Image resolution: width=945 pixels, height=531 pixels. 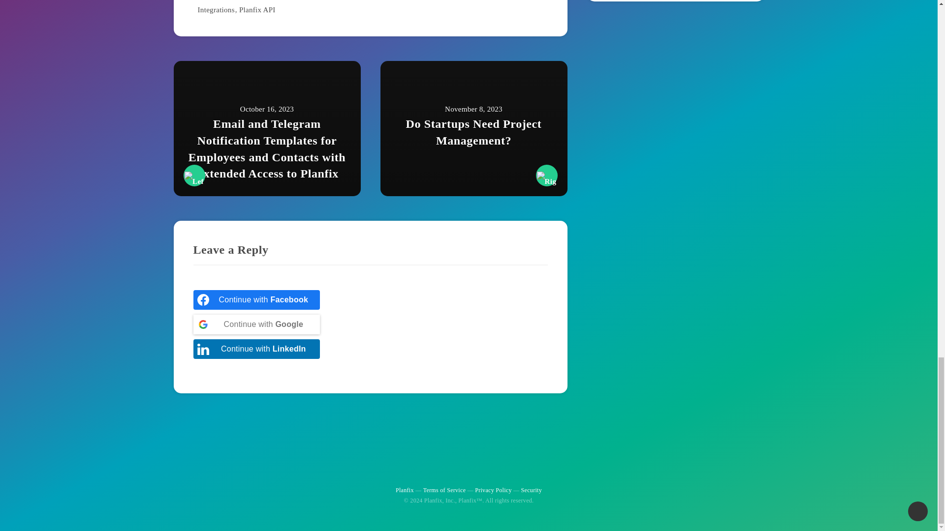 I want to click on Integrations, so click(x=216, y=10).